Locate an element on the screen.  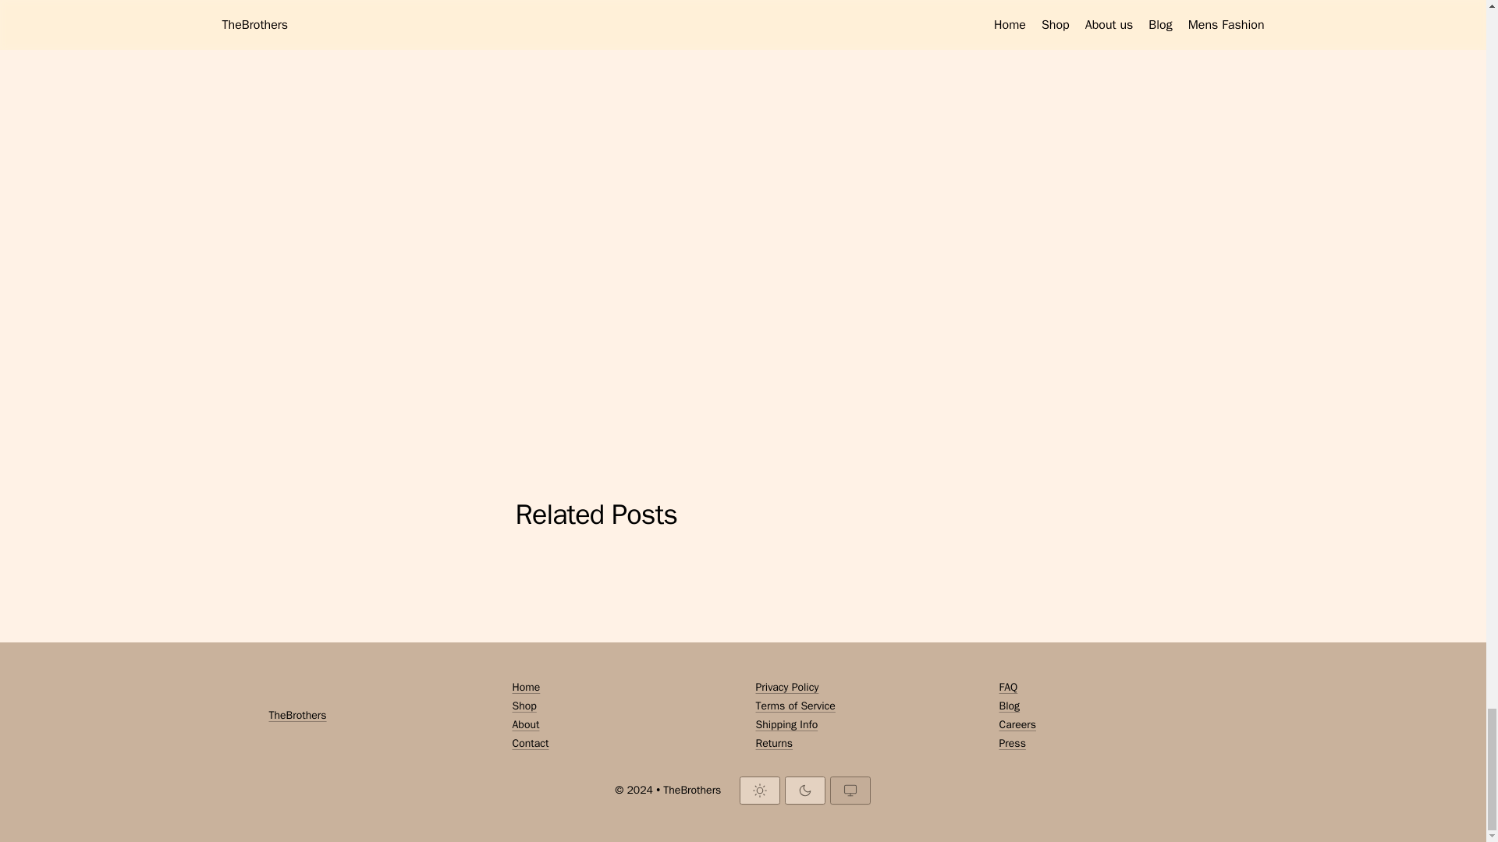
About is located at coordinates (621, 725).